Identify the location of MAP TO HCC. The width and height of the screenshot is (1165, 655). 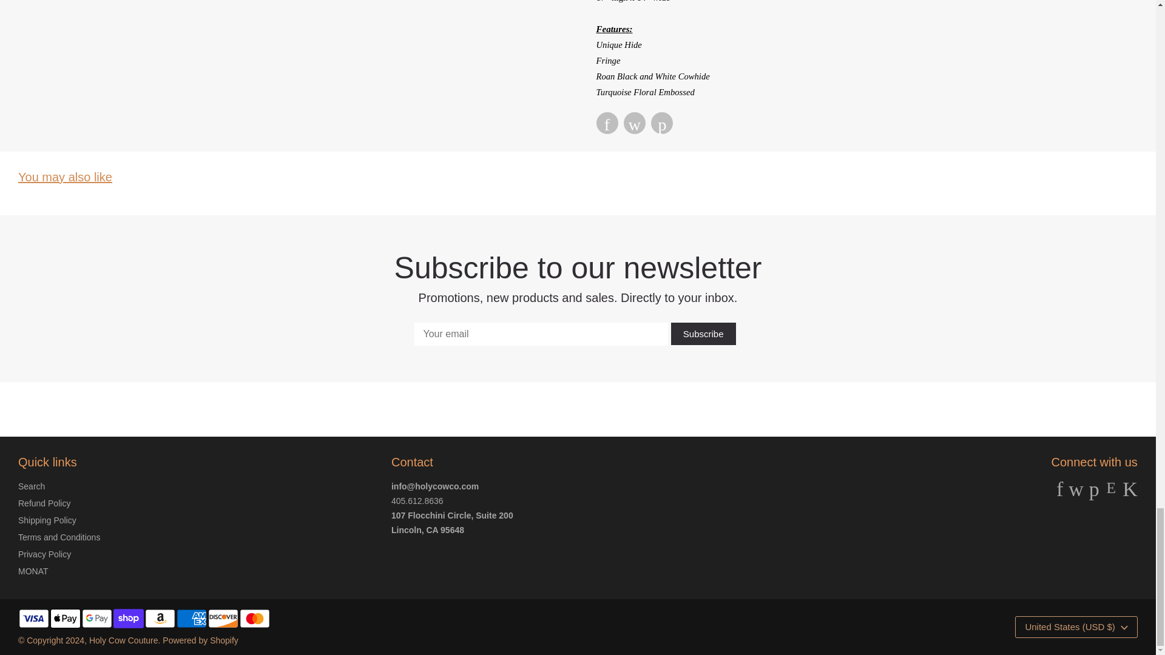
(427, 530).